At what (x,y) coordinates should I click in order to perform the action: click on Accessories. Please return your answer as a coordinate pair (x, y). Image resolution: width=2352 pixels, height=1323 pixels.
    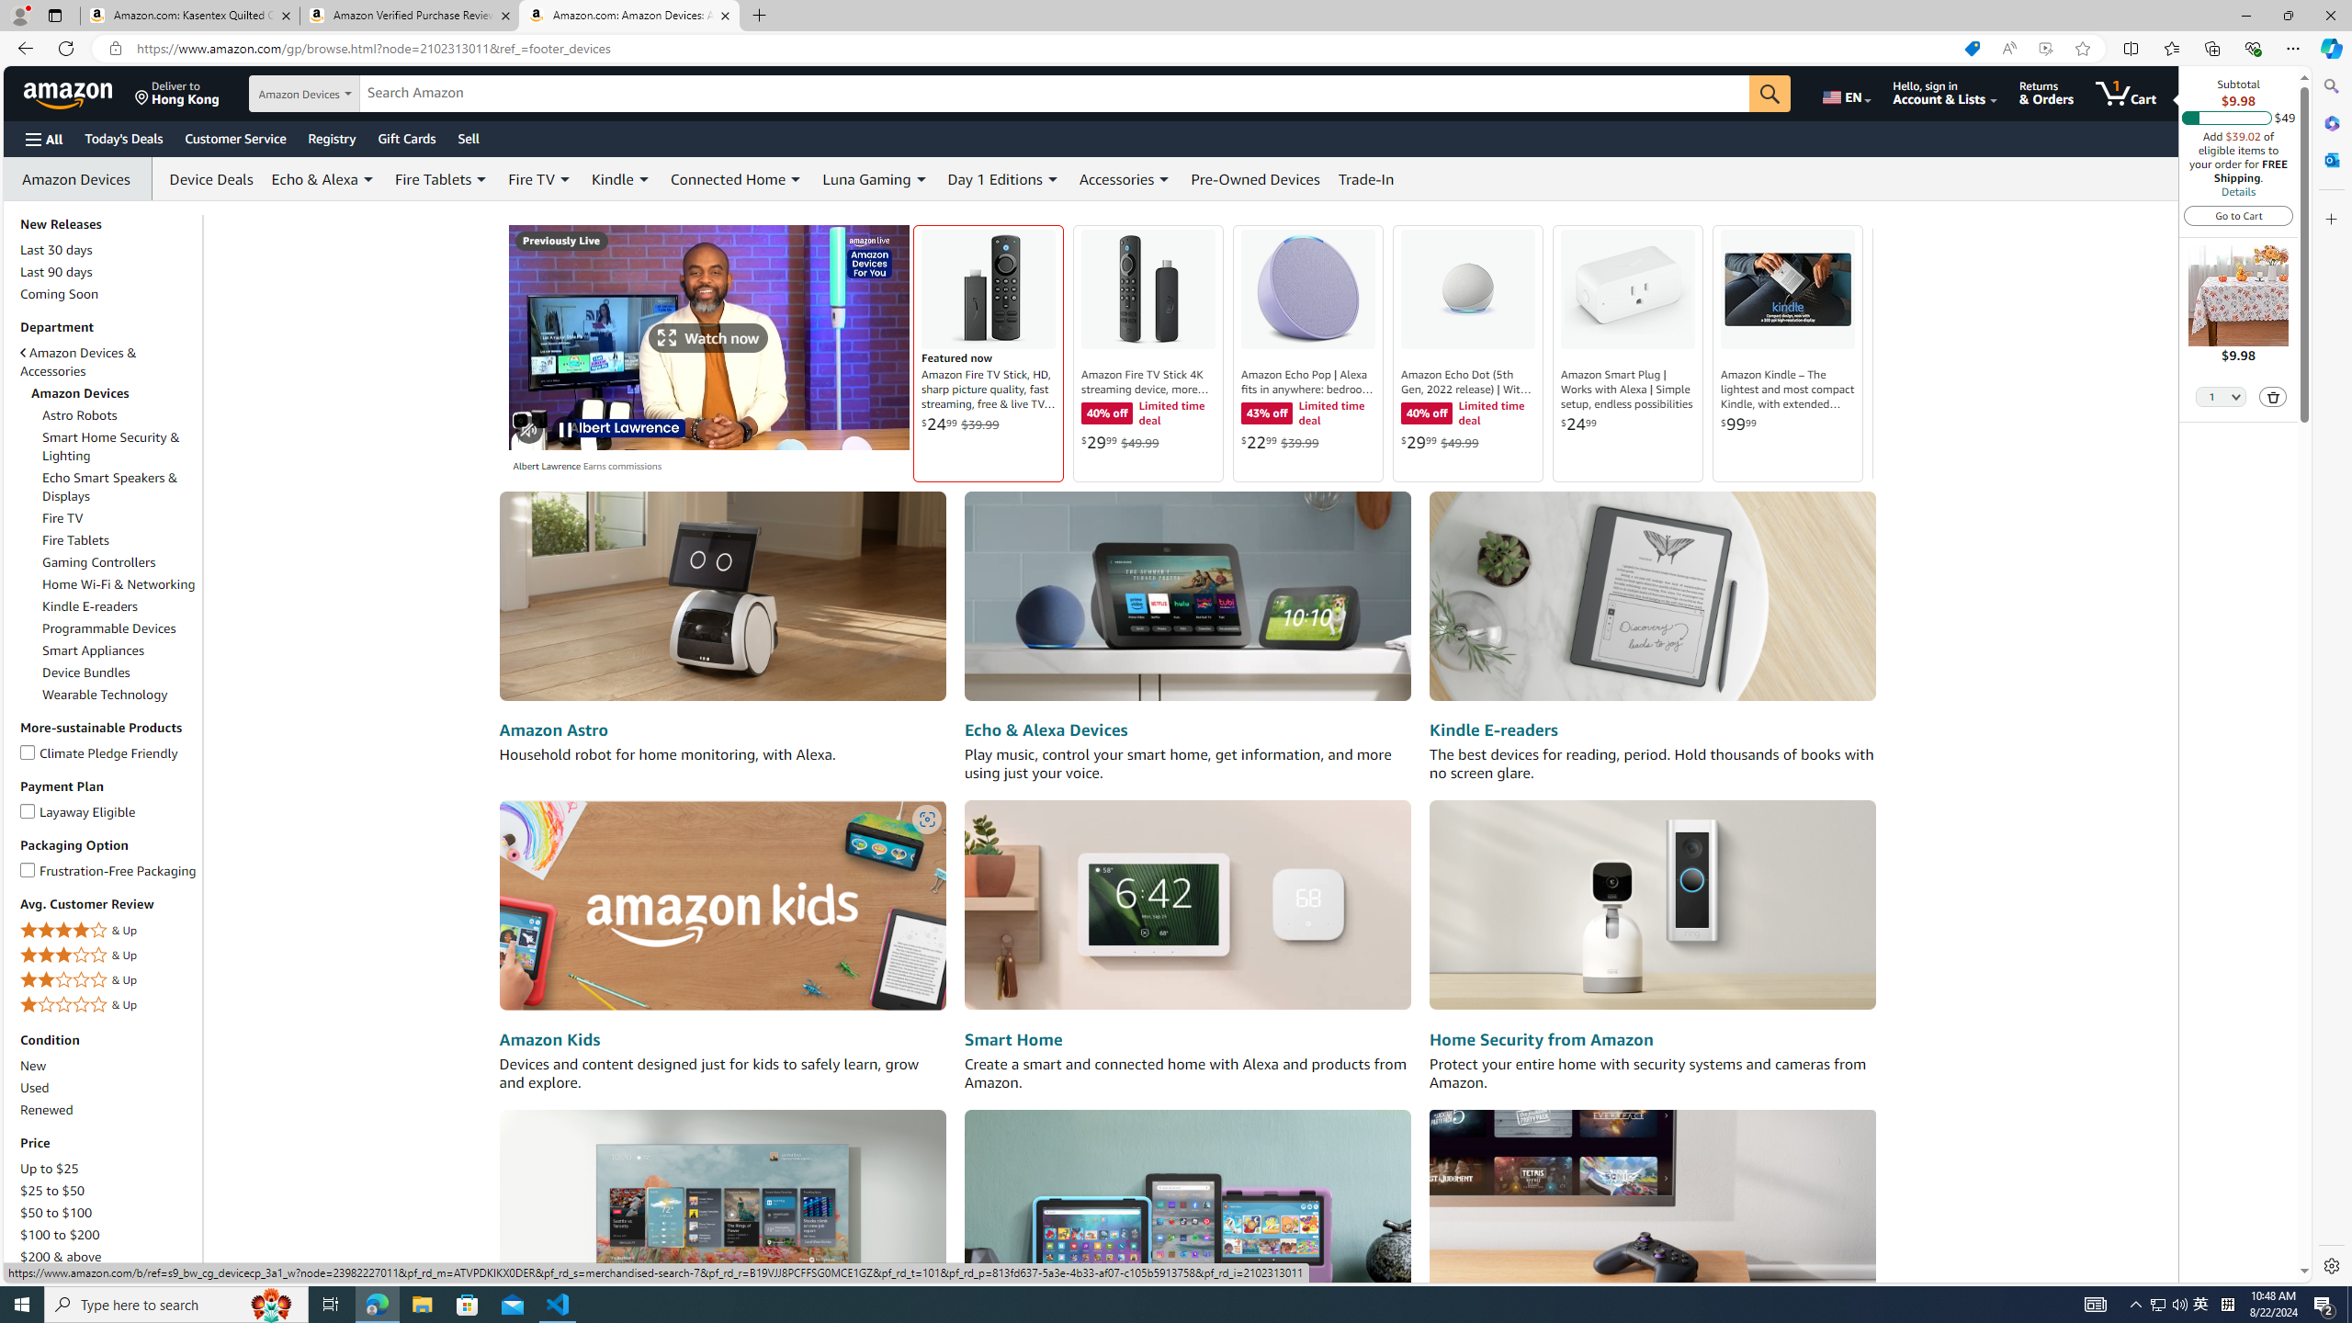
    Looking at the image, I should click on (1126, 178).